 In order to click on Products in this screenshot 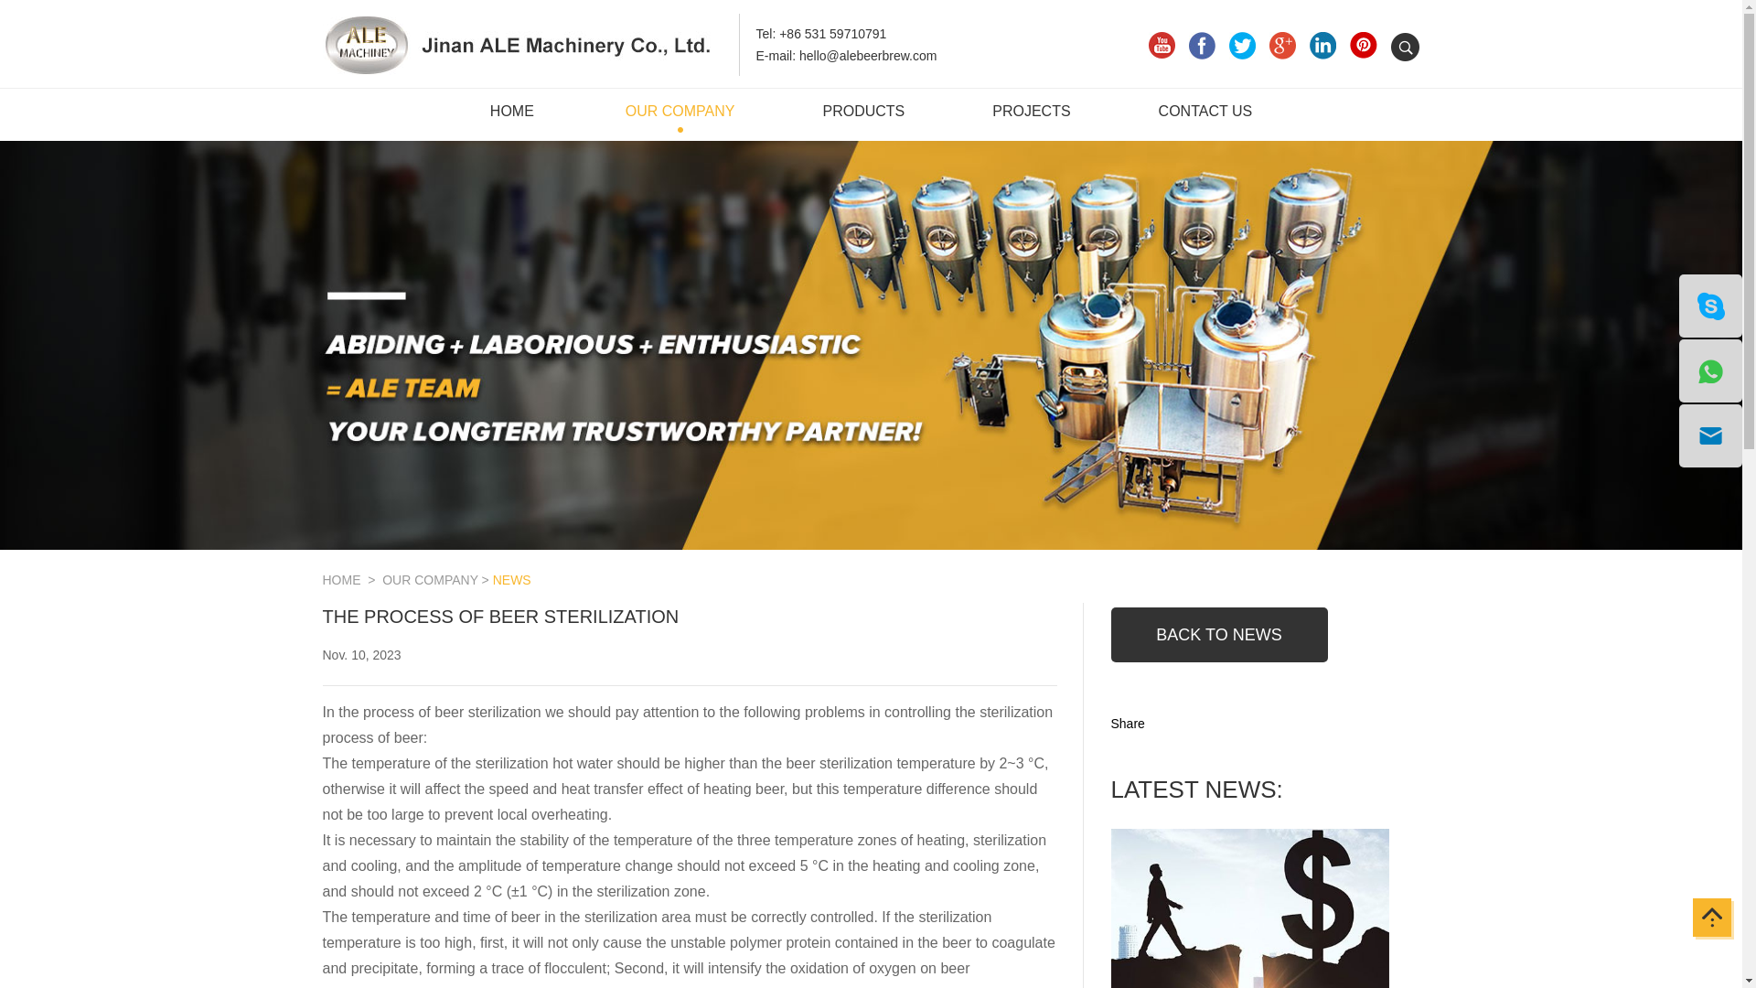, I will do `click(862, 117)`.